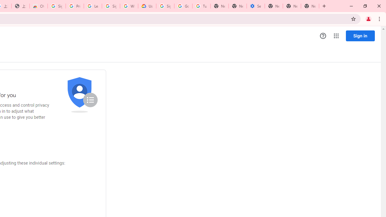 The width and height of the screenshot is (386, 217). What do you see at coordinates (360, 36) in the screenshot?
I see `Sign in` at bounding box center [360, 36].